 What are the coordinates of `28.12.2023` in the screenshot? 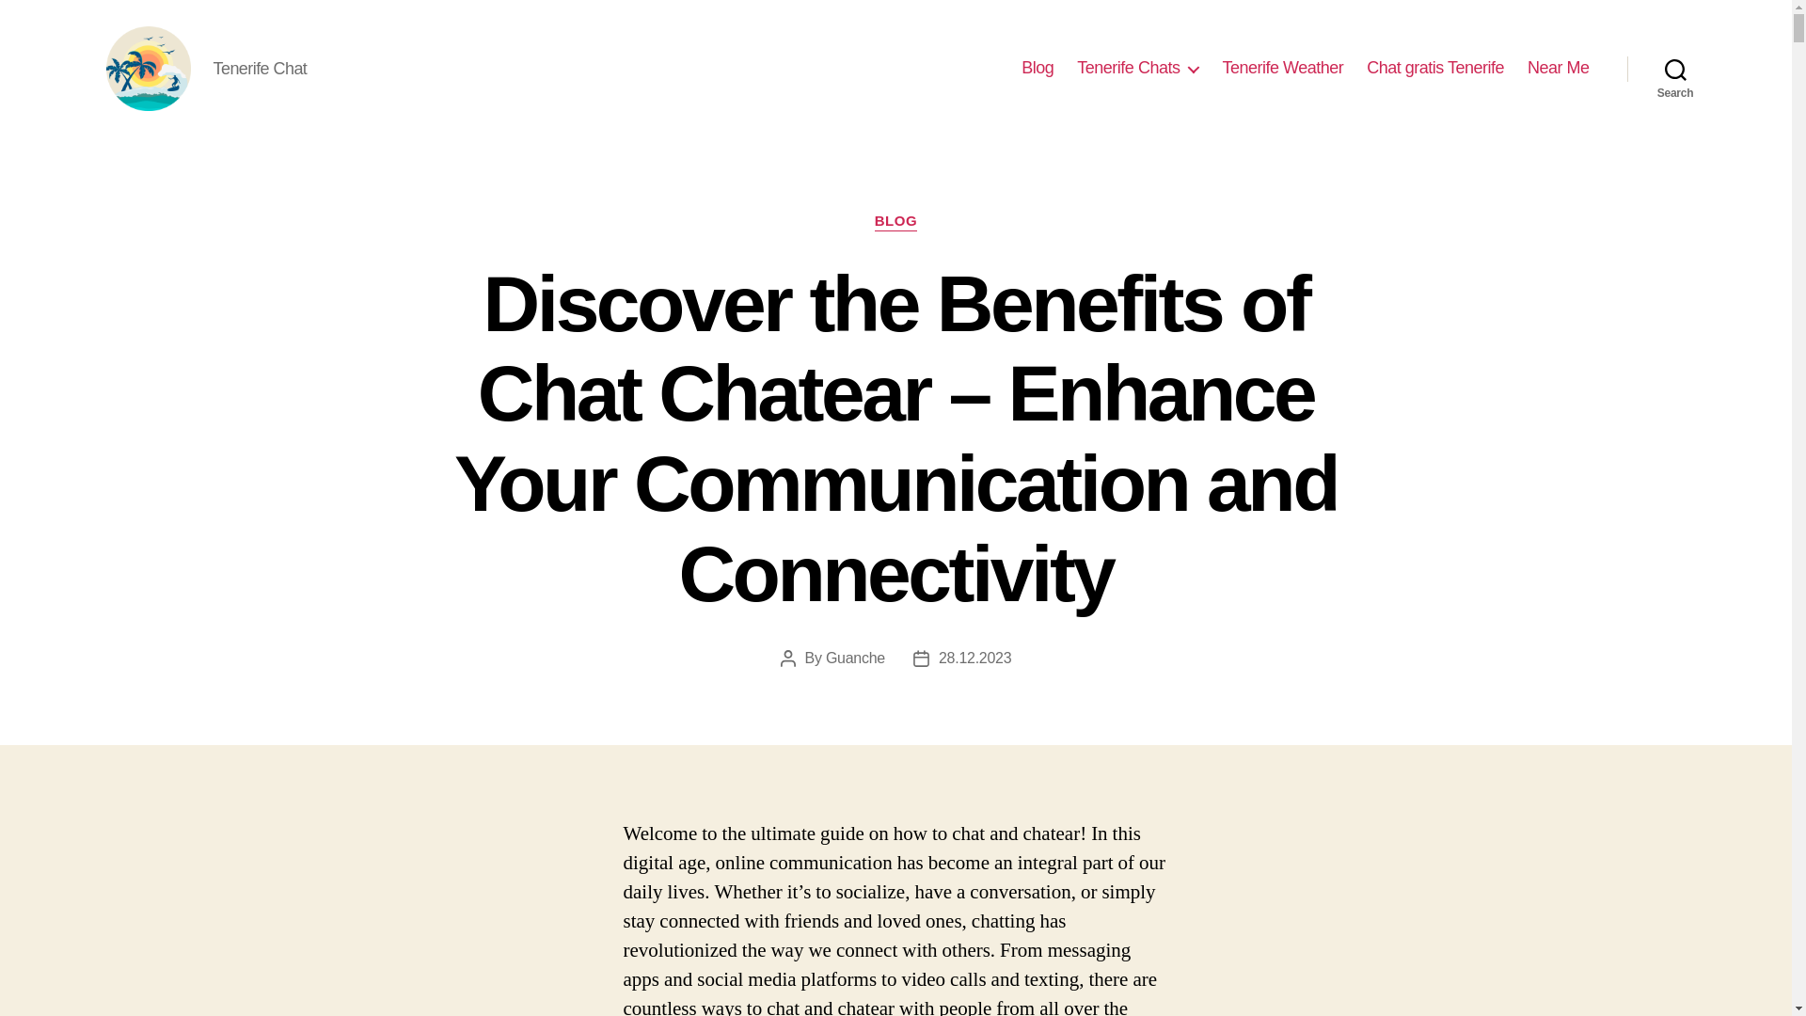 It's located at (974, 659).